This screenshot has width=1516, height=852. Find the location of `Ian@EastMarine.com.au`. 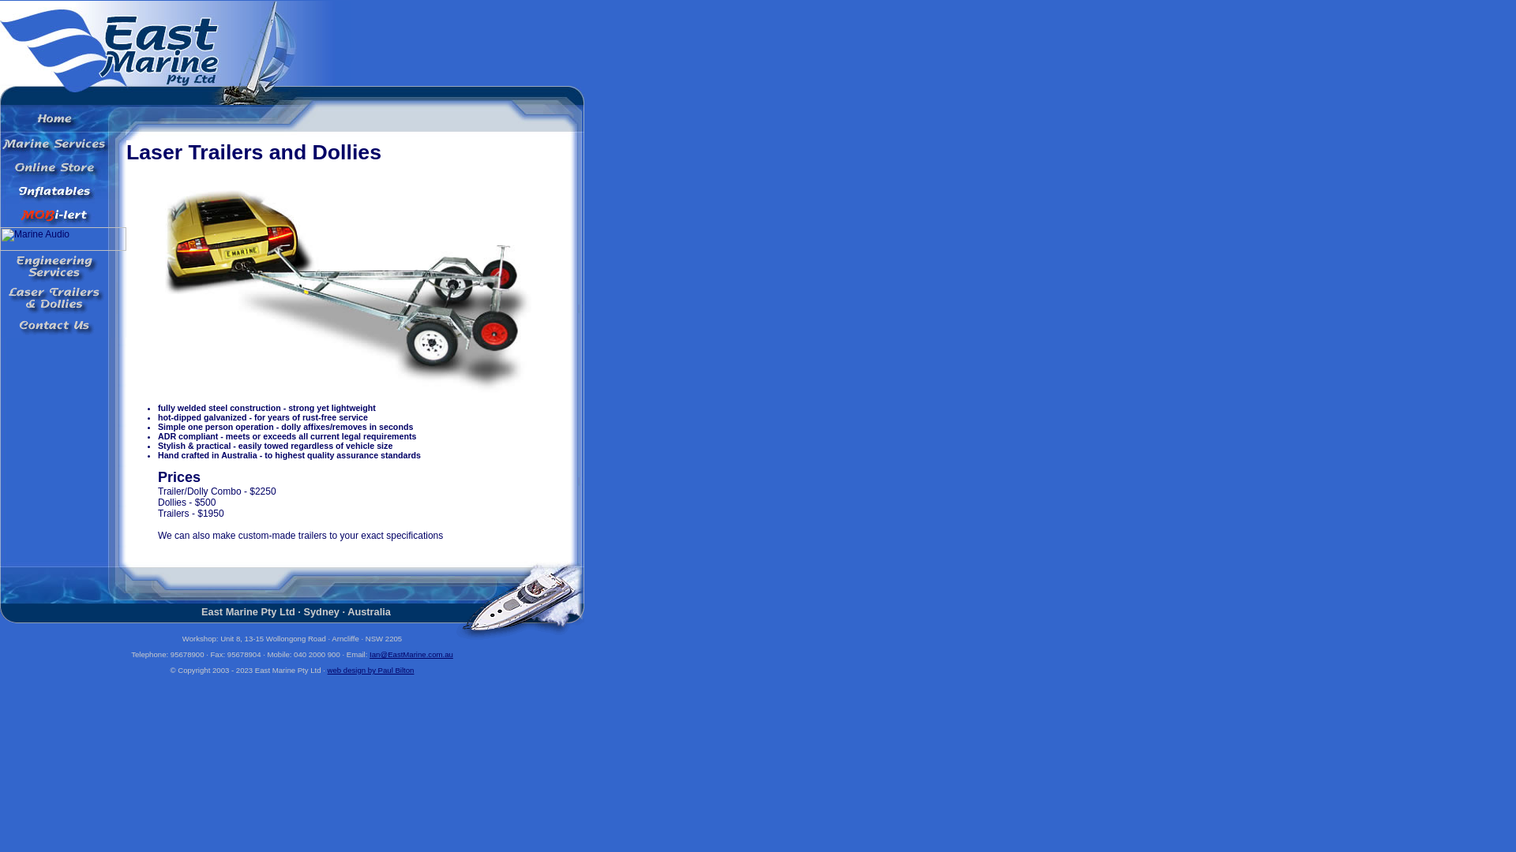

Ian@EastMarine.com.au is located at coordinates (411, 655).